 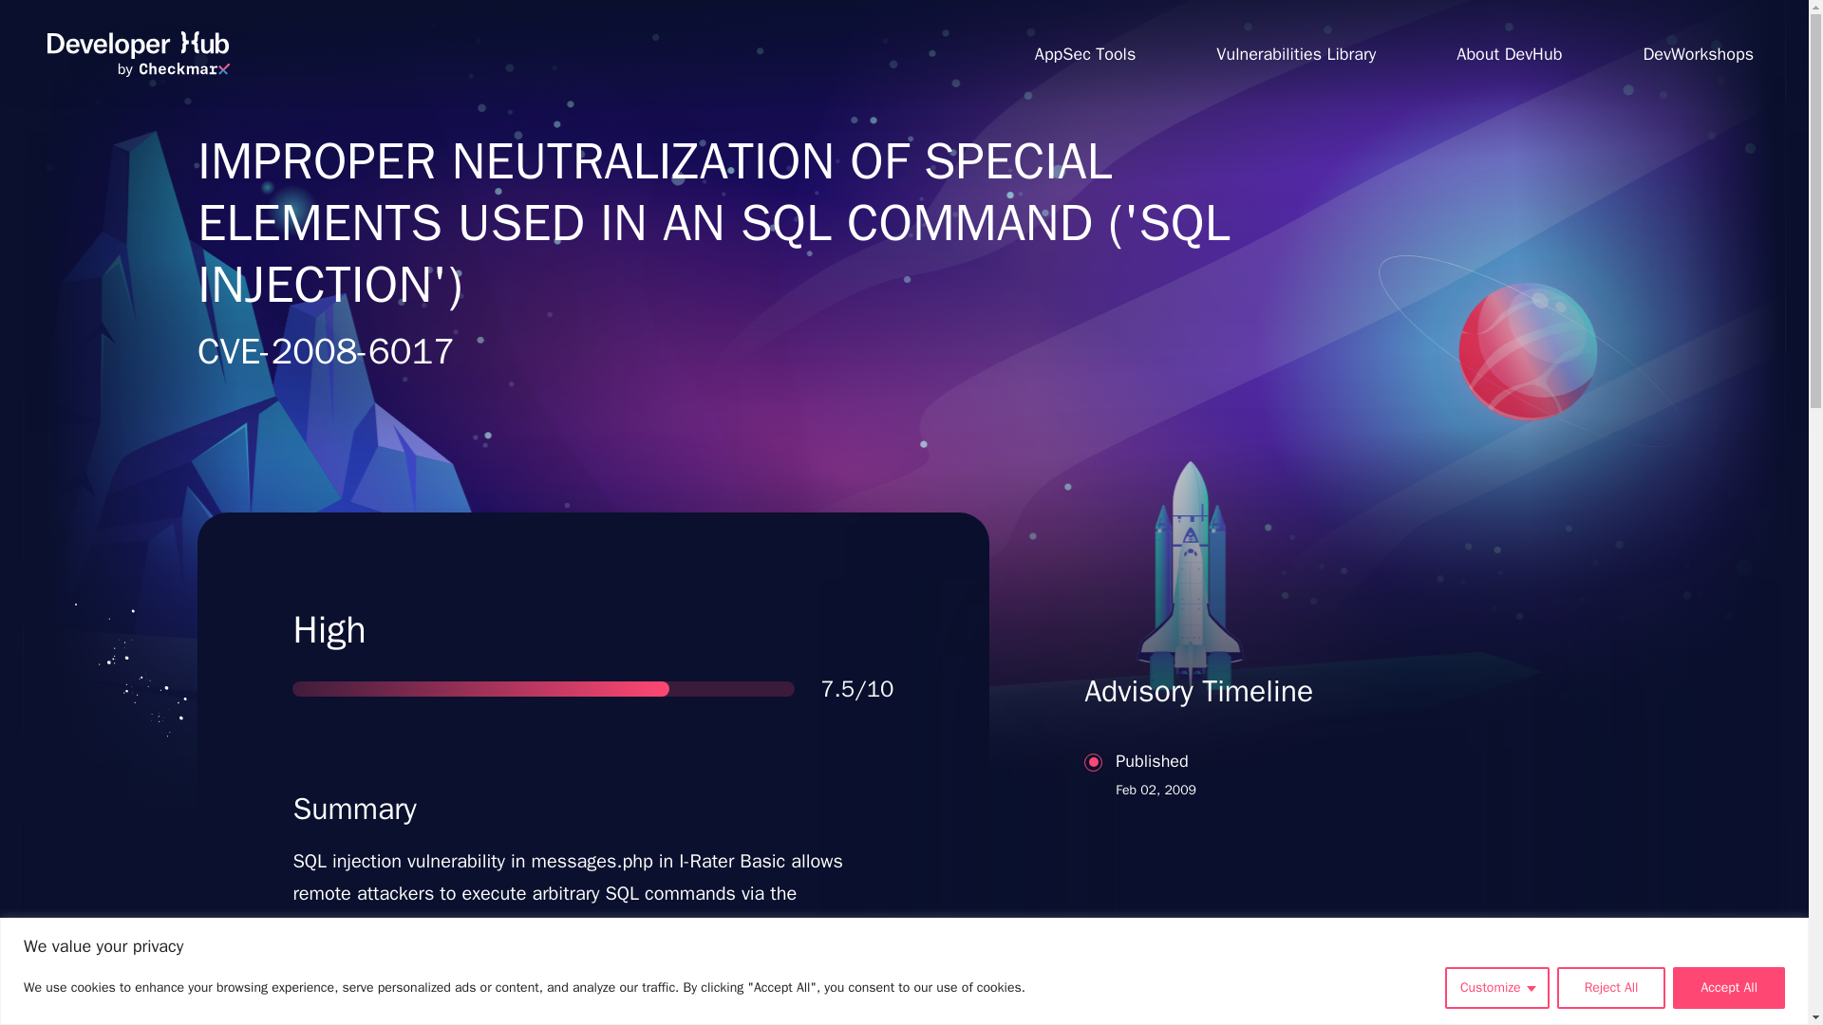 I want to click on Vulnerabilities Library, so click(x=1295, y=53).